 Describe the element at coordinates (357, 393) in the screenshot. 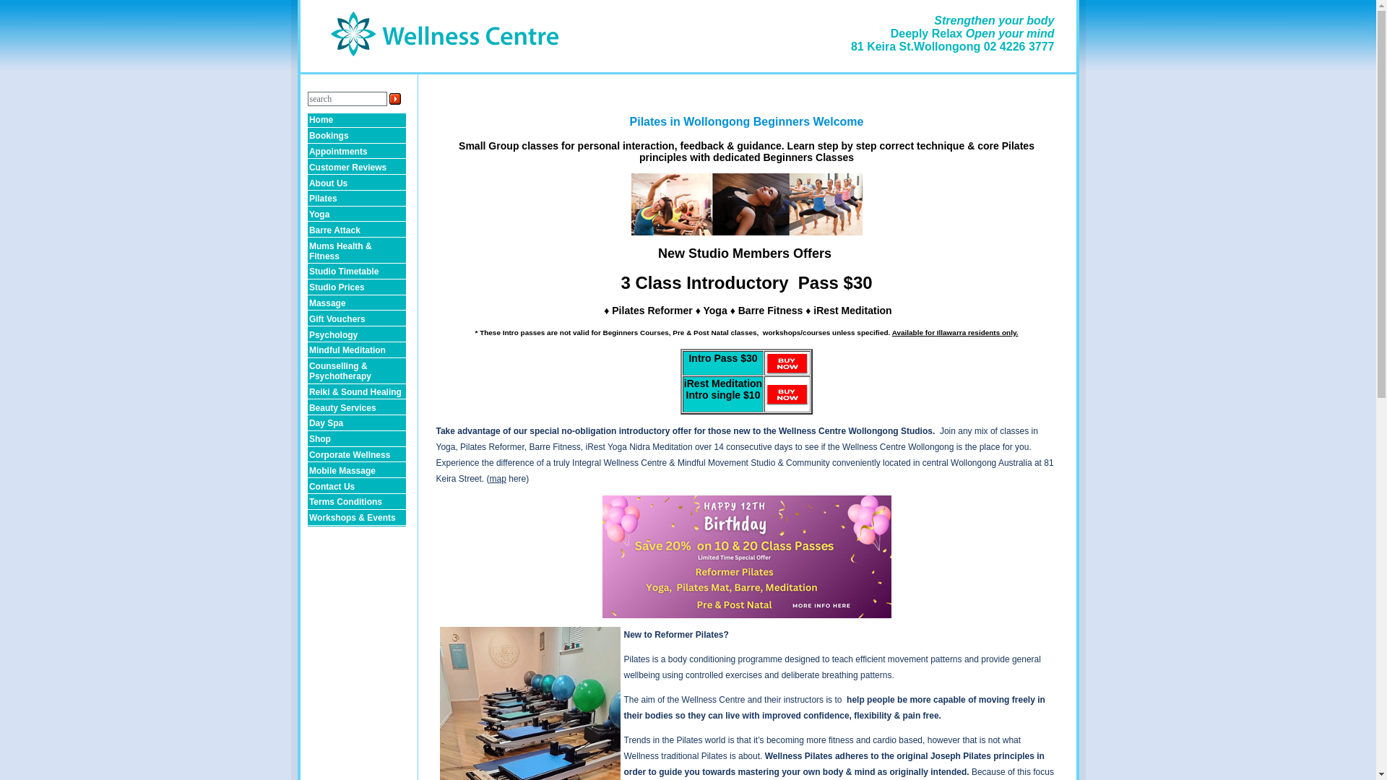

I see `Reiki & Sound Healing` at that location.